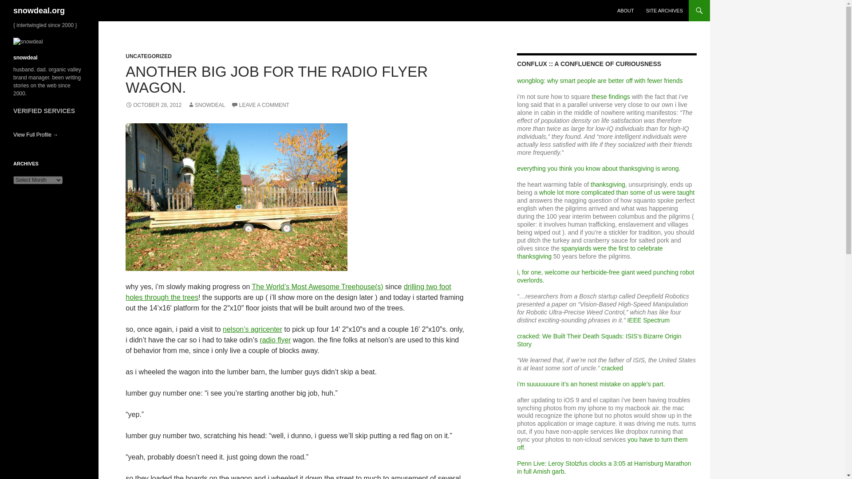  Describe the element at coordinates (275, 340) in the screenshot. I see `radio flyer` at that location.